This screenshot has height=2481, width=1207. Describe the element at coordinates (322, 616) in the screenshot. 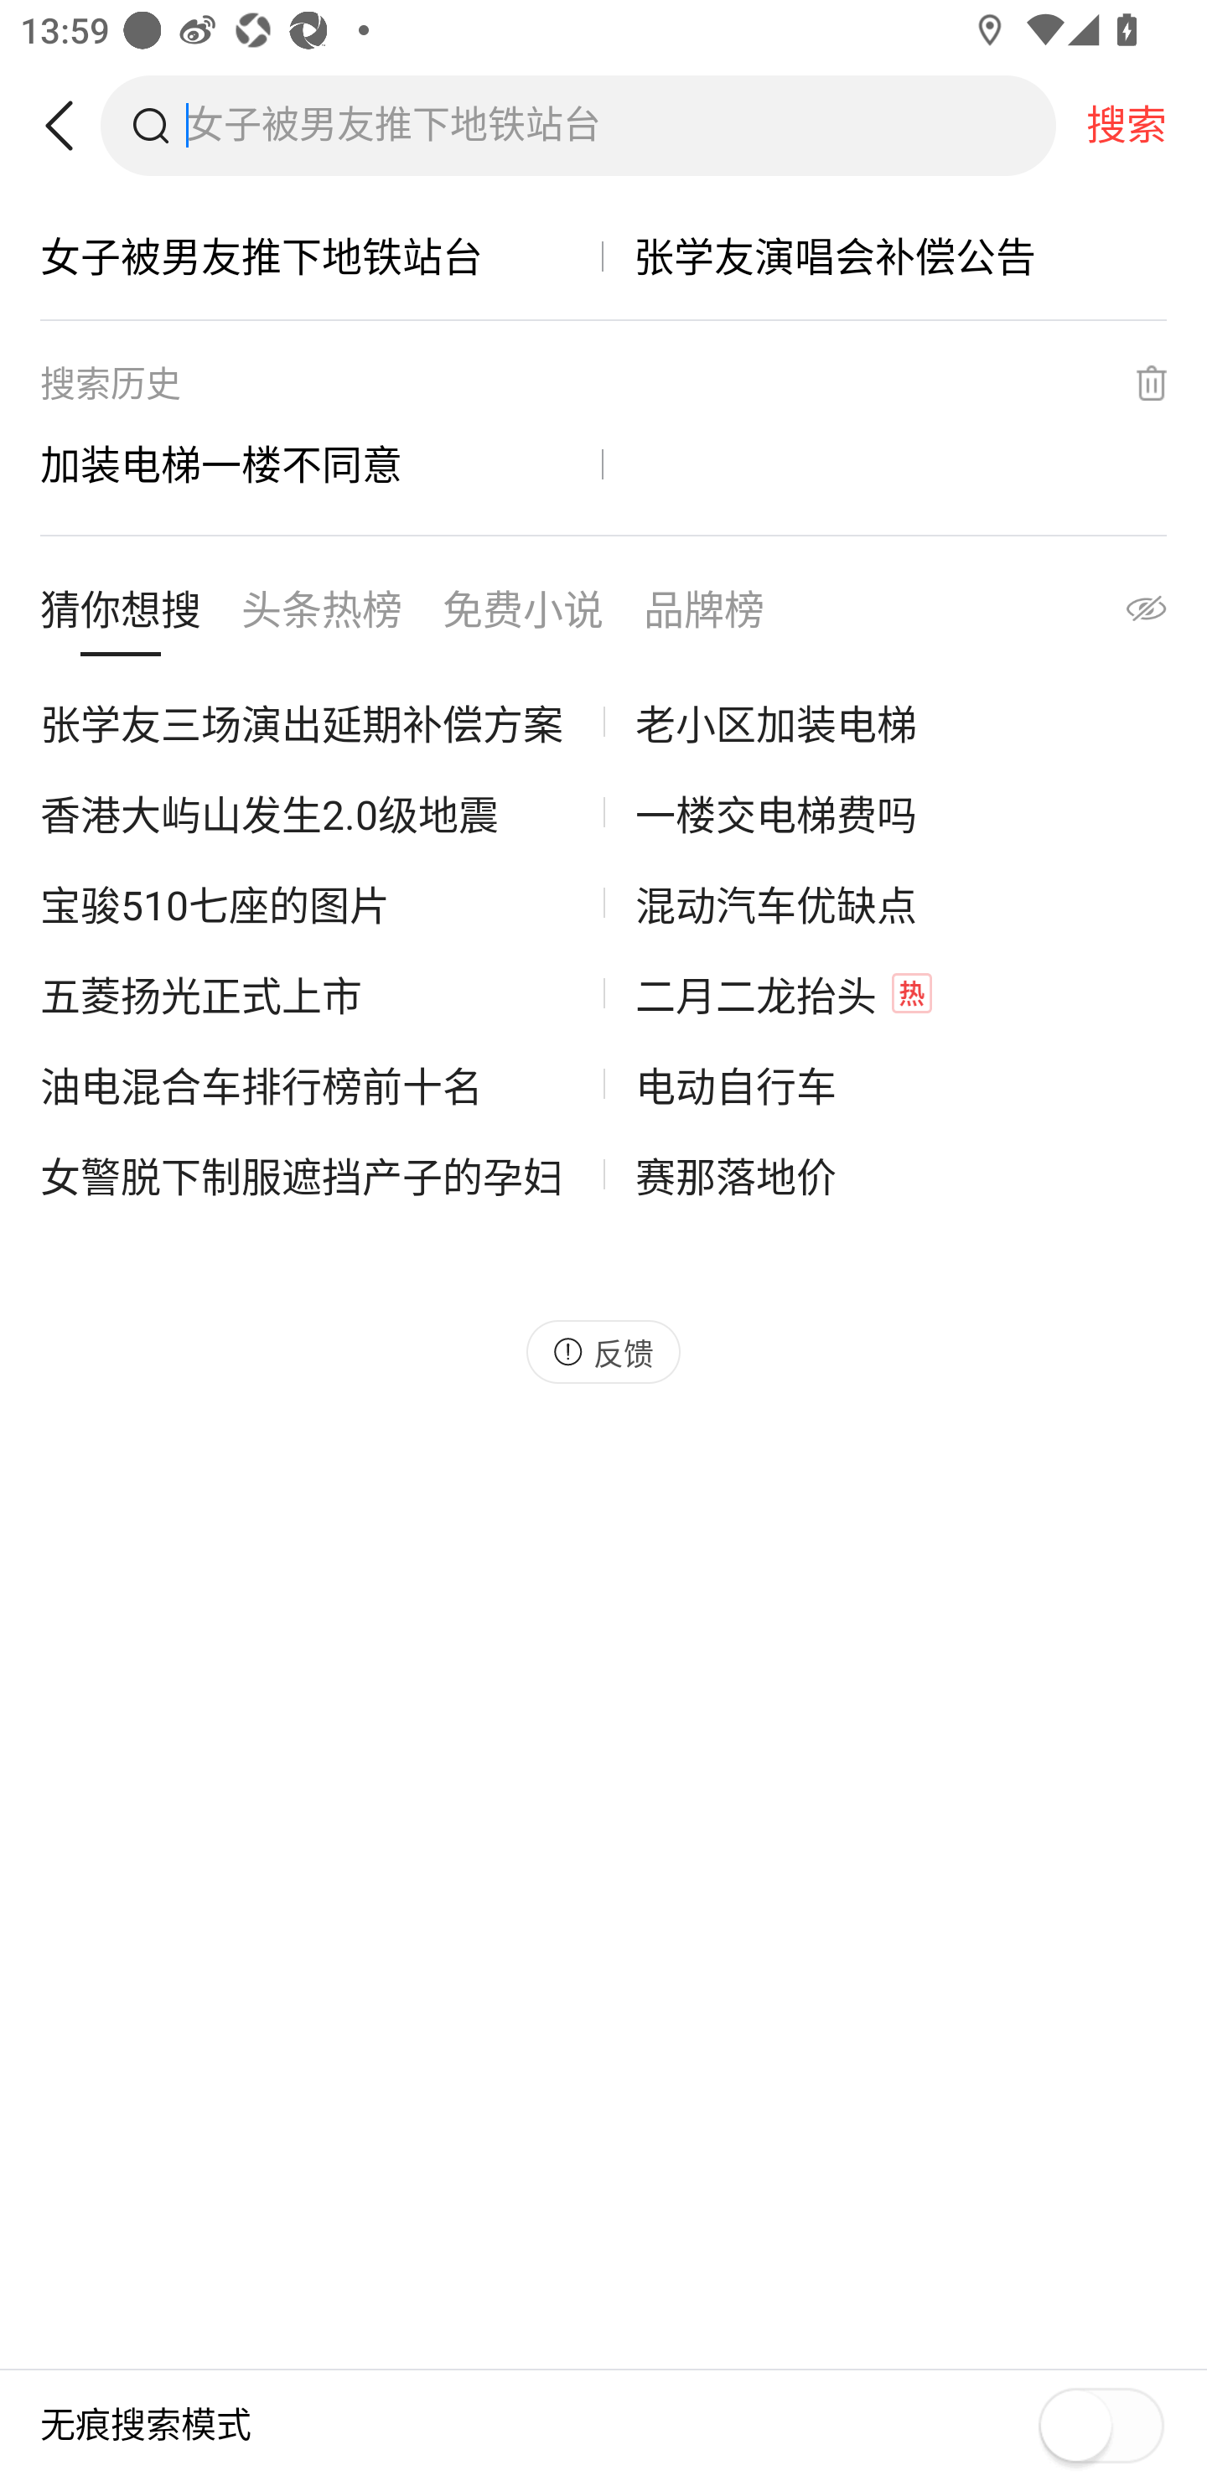

I see `头条热榜 按钮` at that location.